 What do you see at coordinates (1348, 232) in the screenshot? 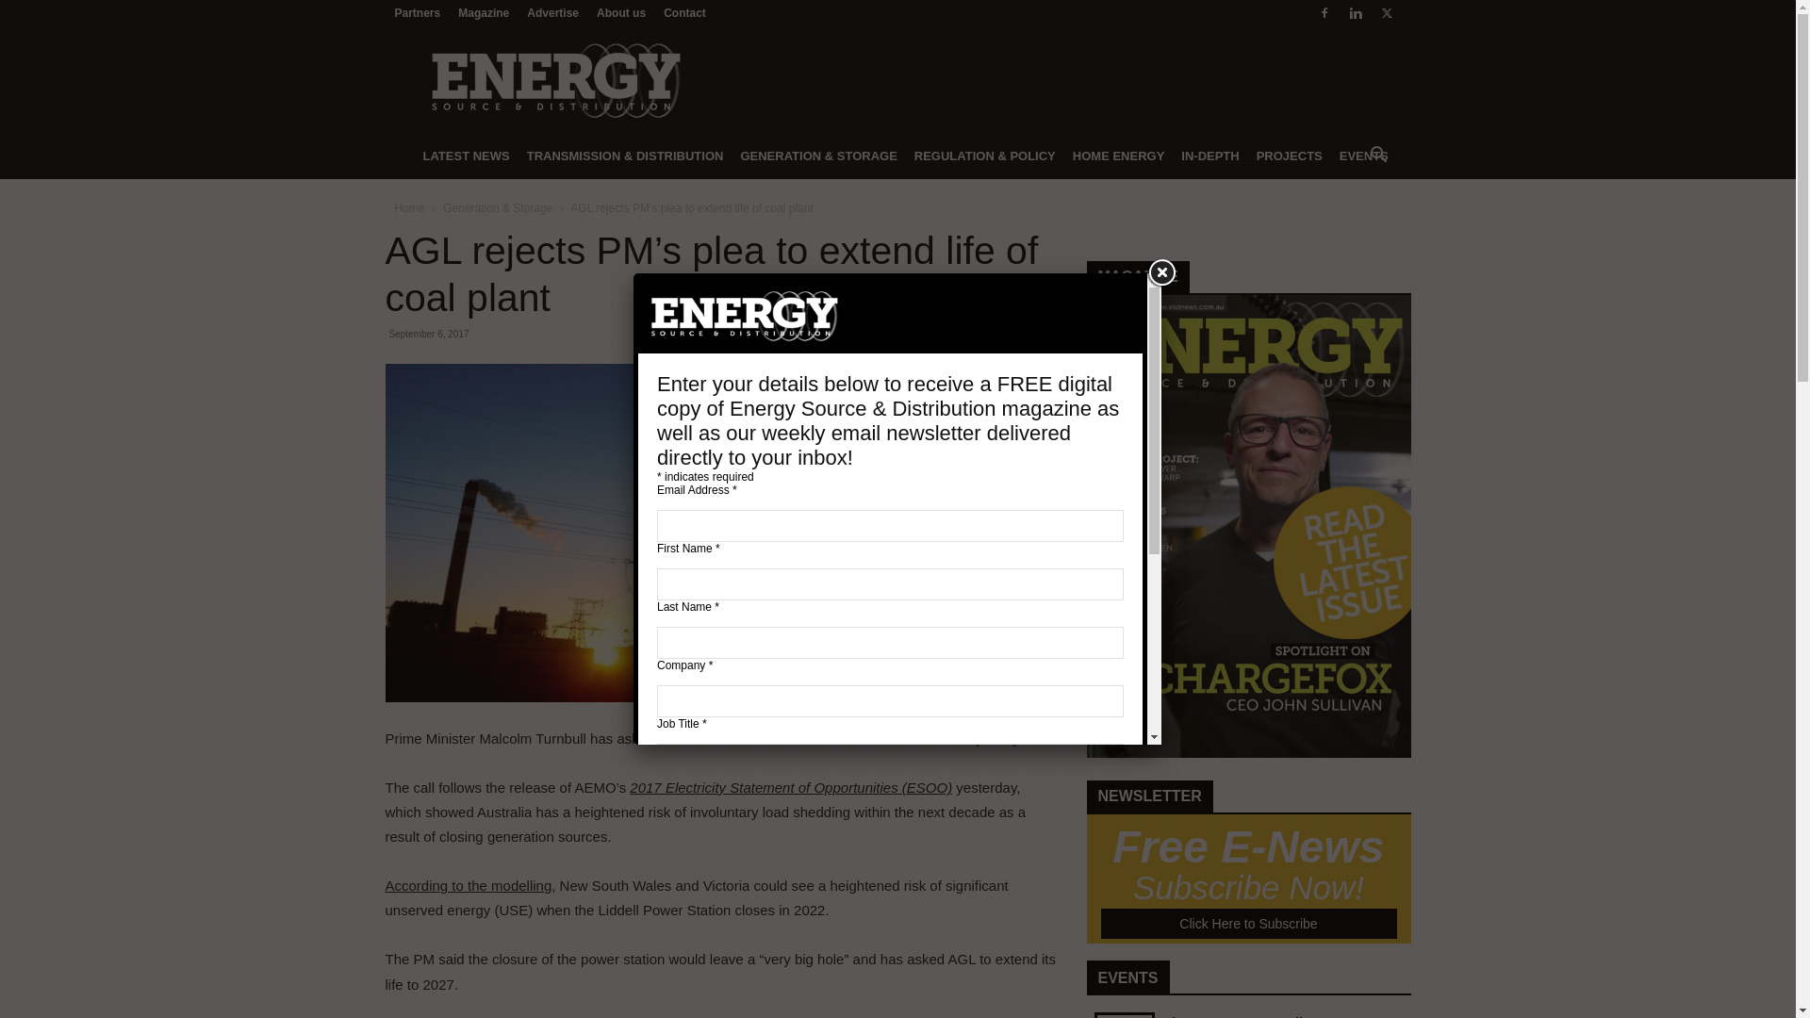
I see `Search` at bounding box center [1348, 232].